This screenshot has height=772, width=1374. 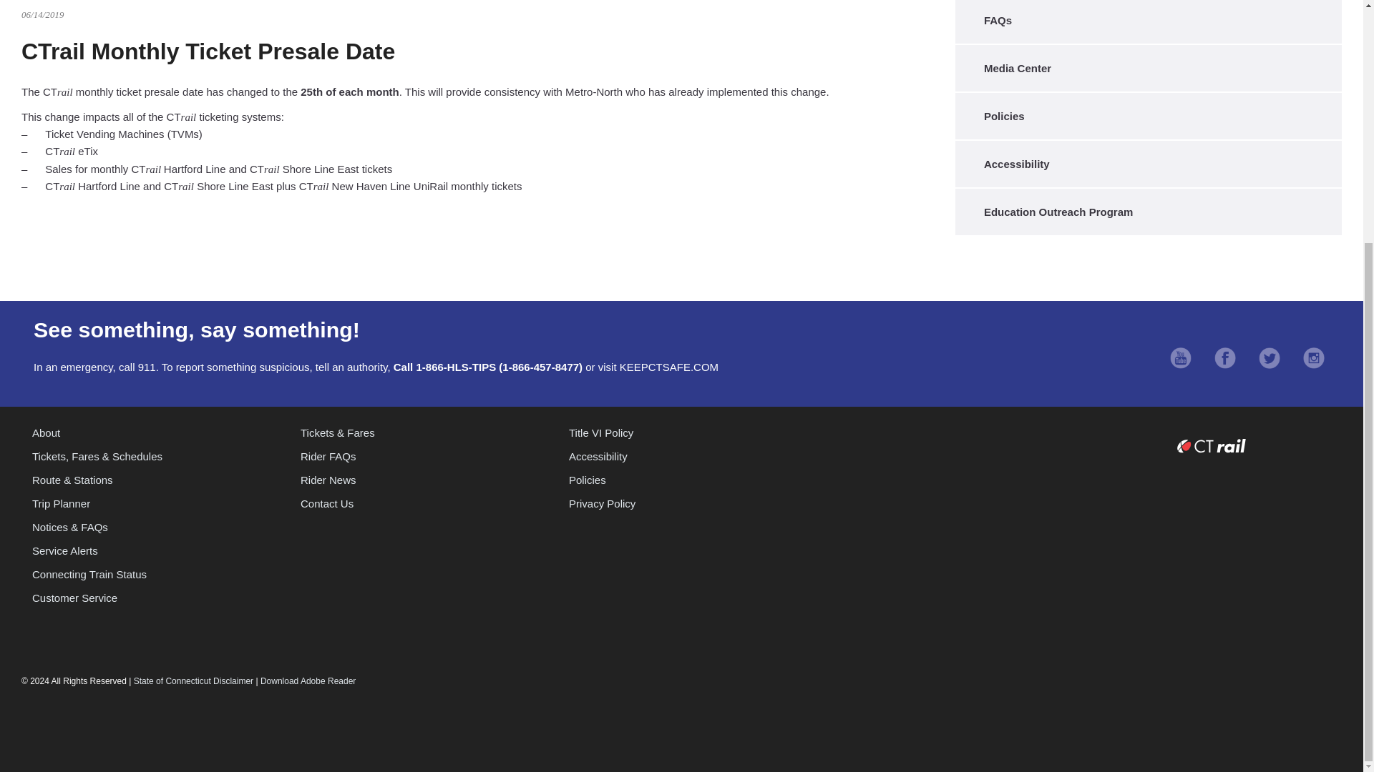 What do you see at coordinates (1181, 359) in the screenshot?
I see `Opens in new window` at bounding box center [1181, 359].